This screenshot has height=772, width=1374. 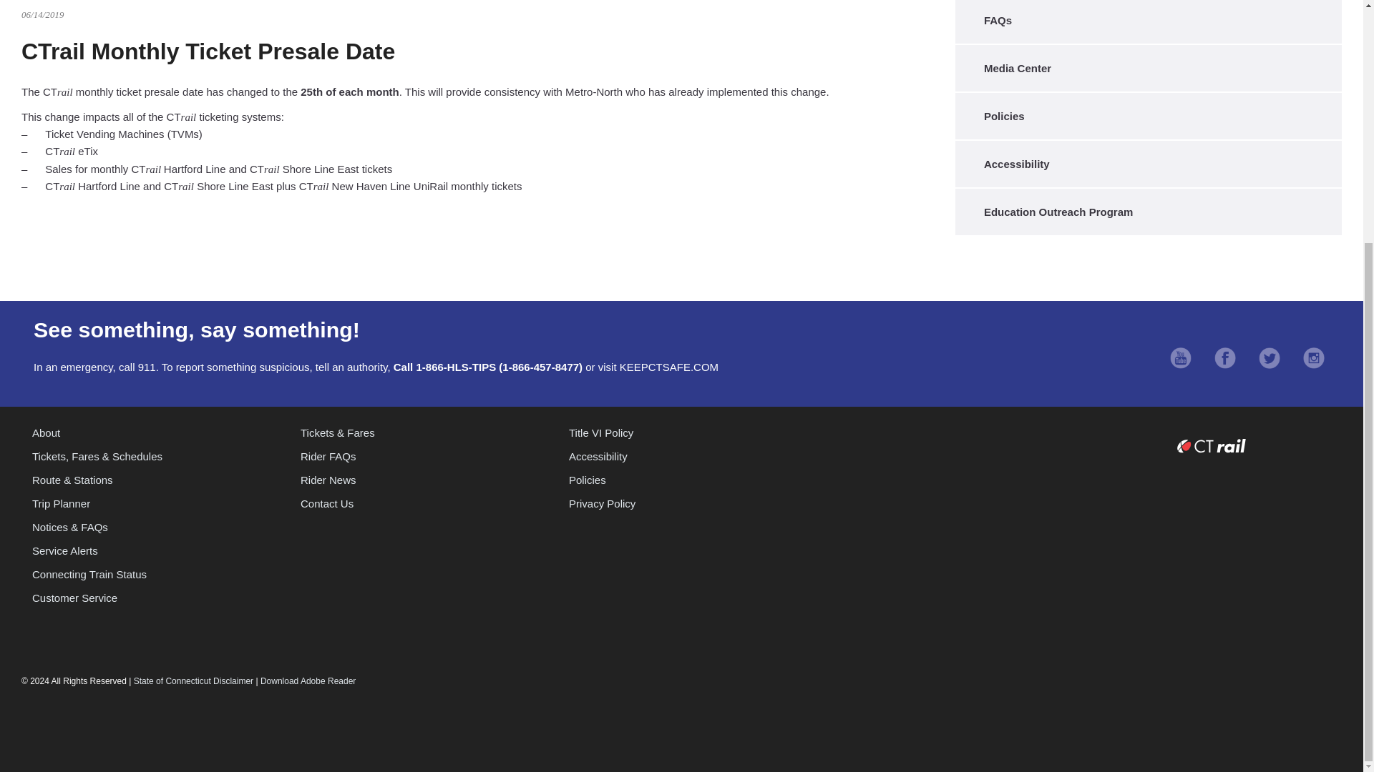 What do you see at coordinates (1181, 359) in the screenshot?
I see `Opens in new window` at bounding box center [1181, 359].